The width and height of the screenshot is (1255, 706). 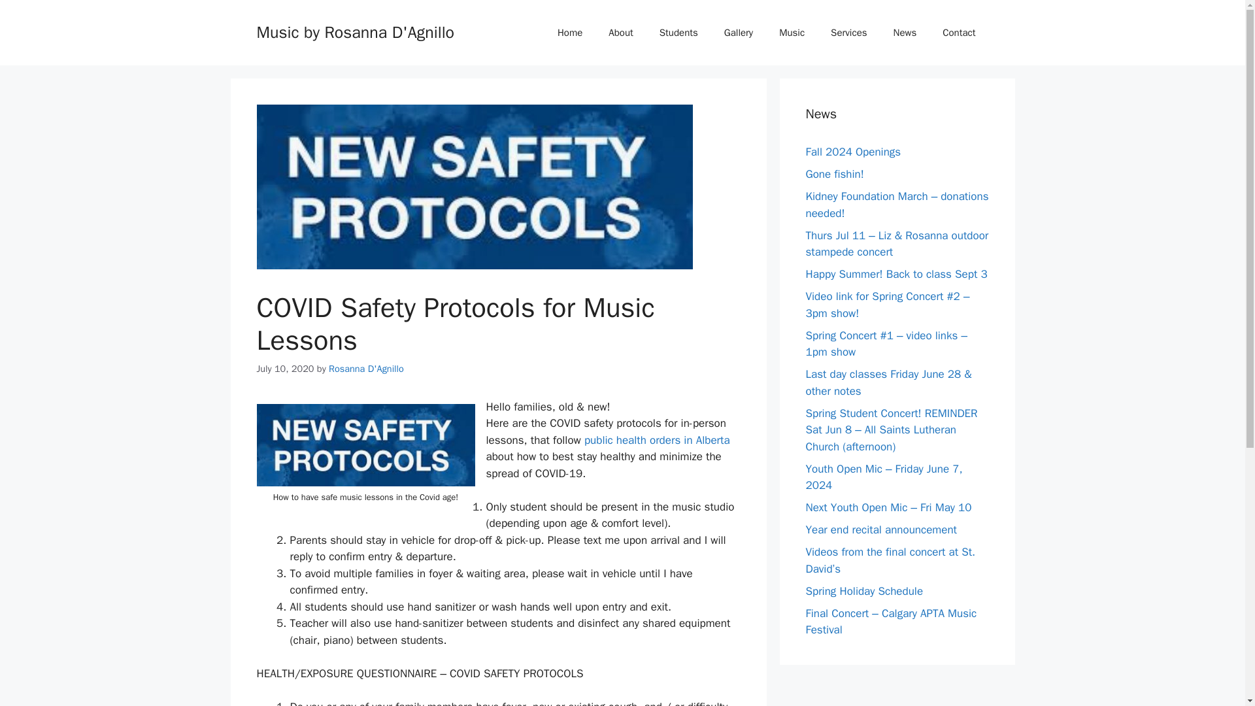 What do you see at coordinates (678, 33) in the screenshot?
I see `Students` at bounding box center [678, 33].